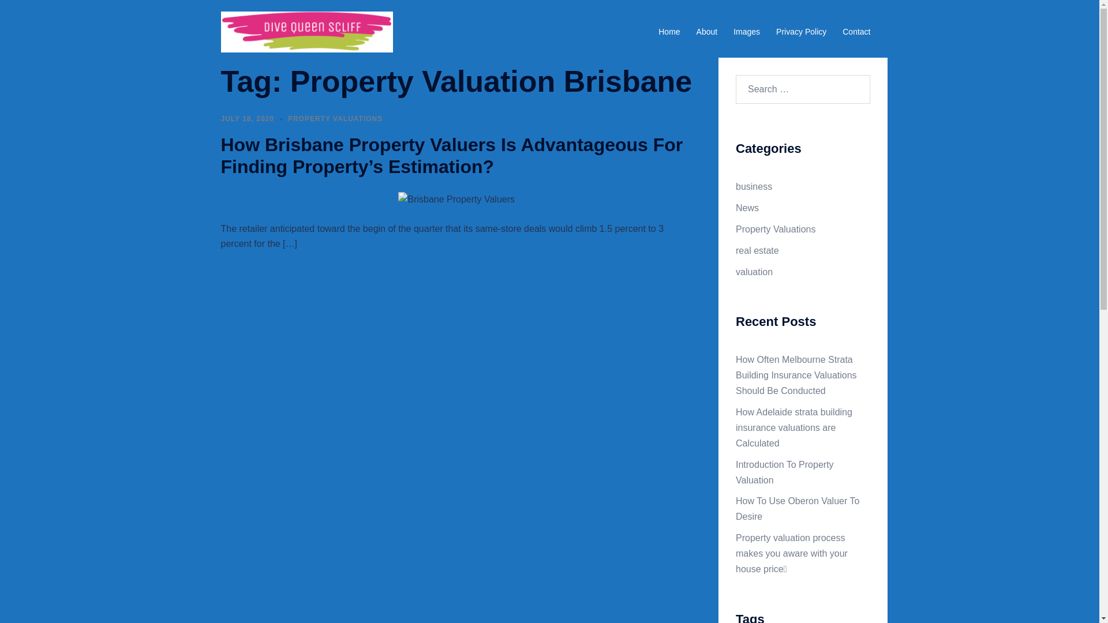 The width and height of the screenshot is (1108, 623). Describe the element at coordinates (785, 472) in the screenshot. I see `Introduction To Property Valuation` at that location.